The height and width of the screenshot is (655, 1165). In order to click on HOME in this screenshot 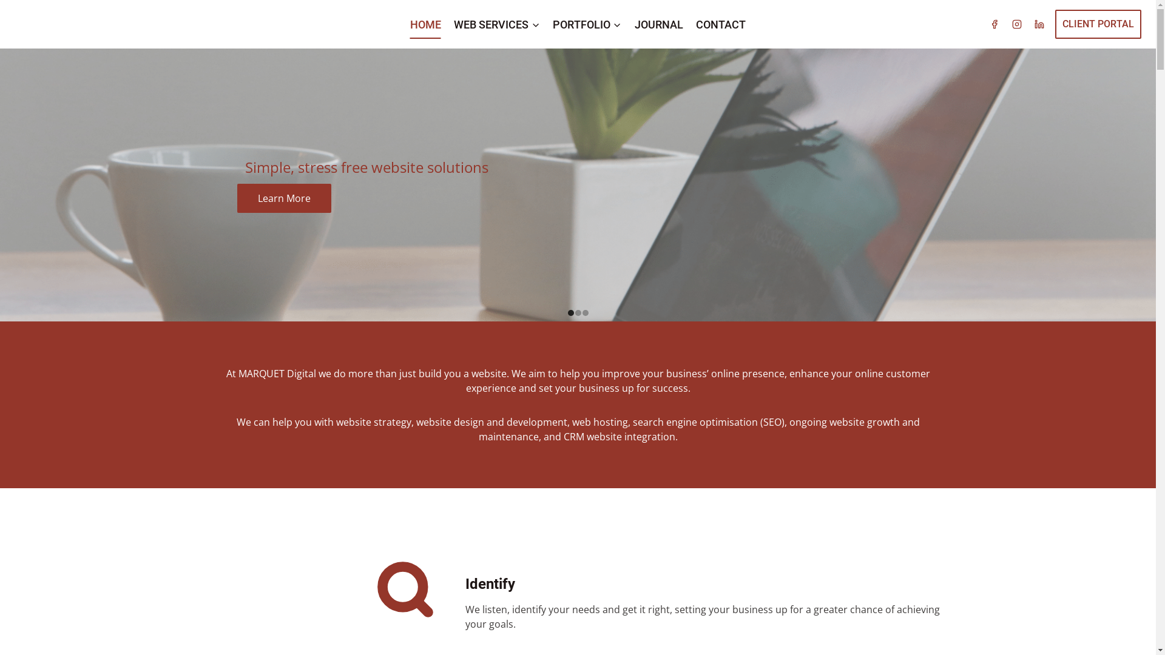, I will do `click(426, 24)`.